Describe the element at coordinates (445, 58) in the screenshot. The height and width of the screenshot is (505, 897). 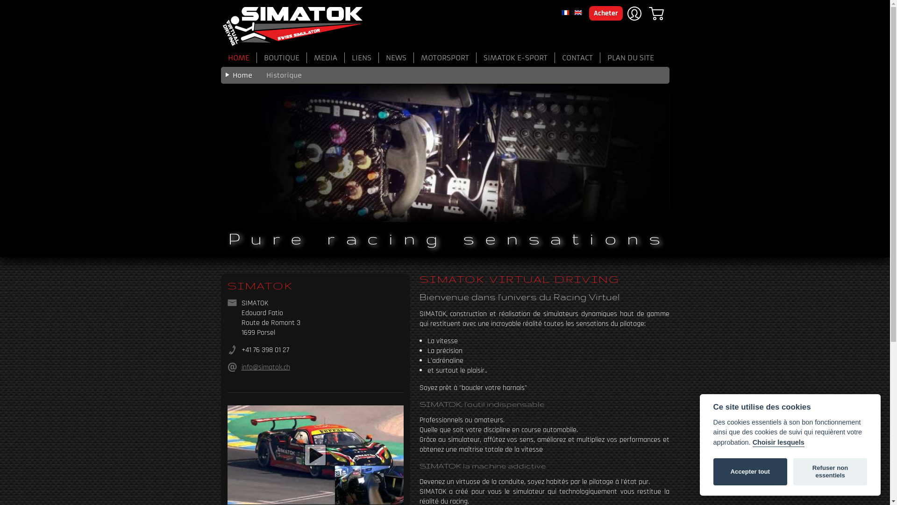
I see `MOTORSPORT` at that location.